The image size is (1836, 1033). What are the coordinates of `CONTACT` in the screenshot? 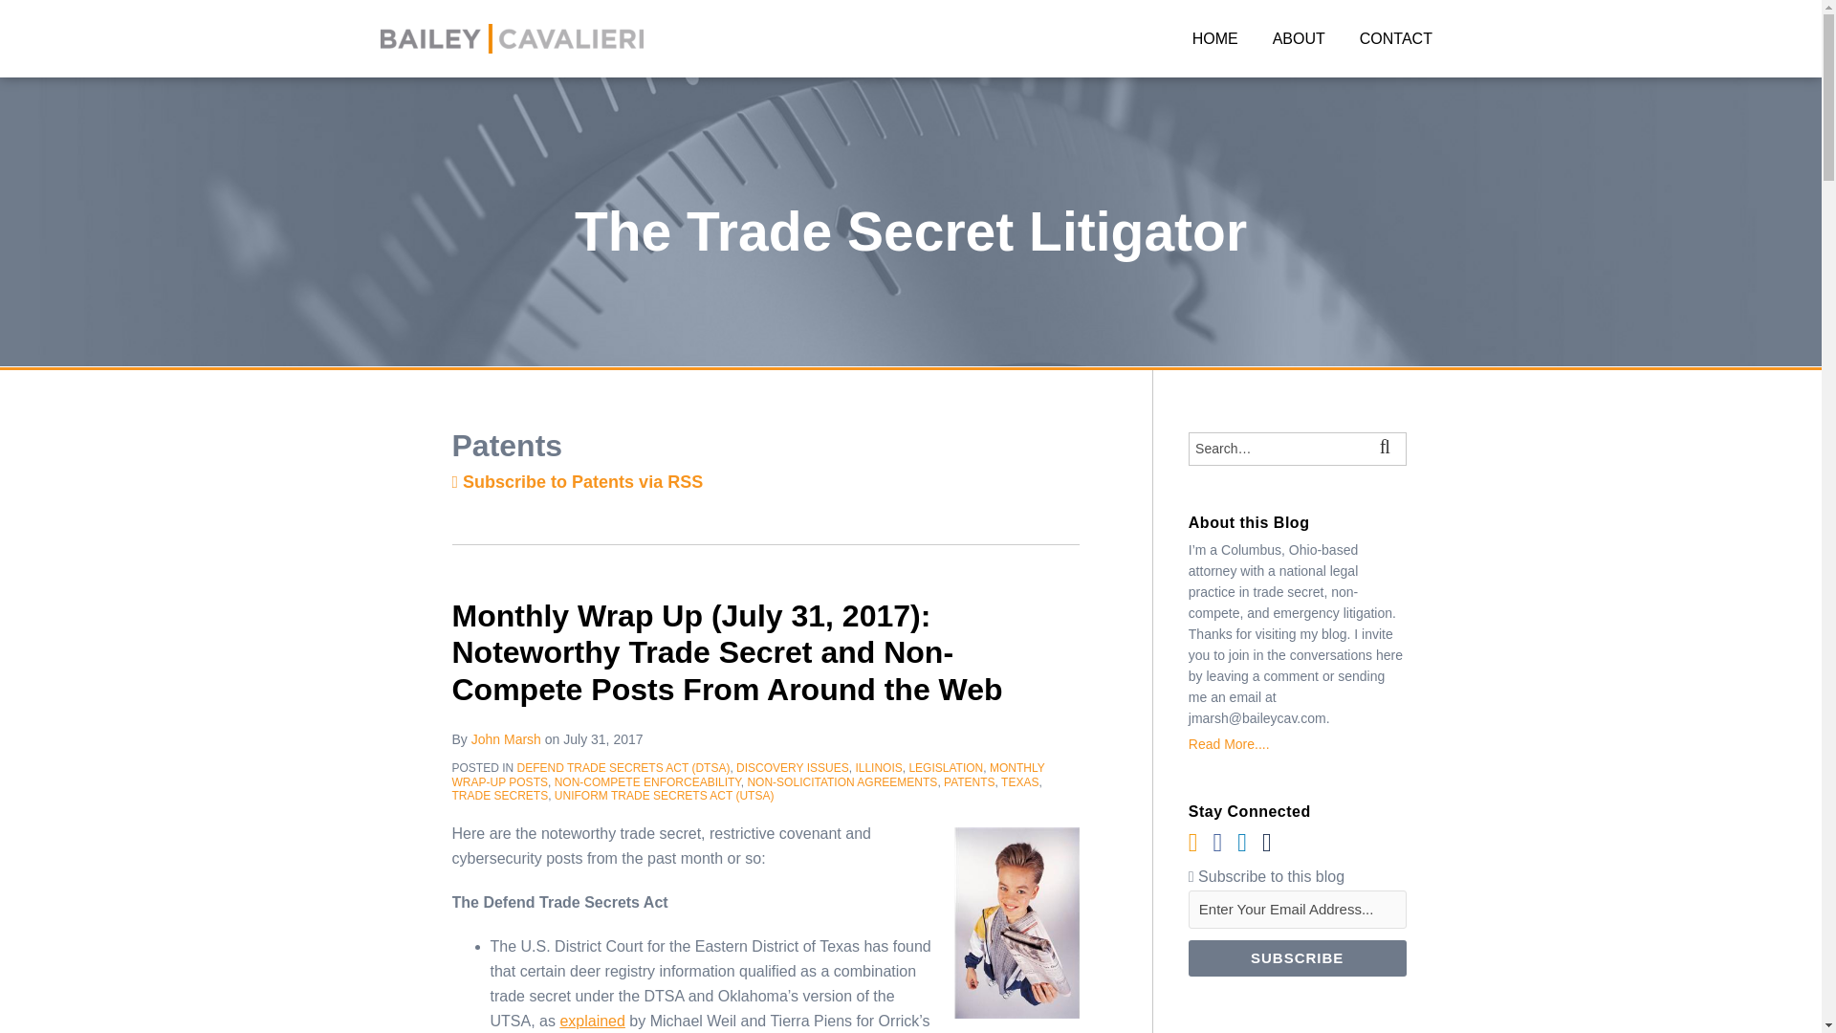 It's located at (1396, 38).